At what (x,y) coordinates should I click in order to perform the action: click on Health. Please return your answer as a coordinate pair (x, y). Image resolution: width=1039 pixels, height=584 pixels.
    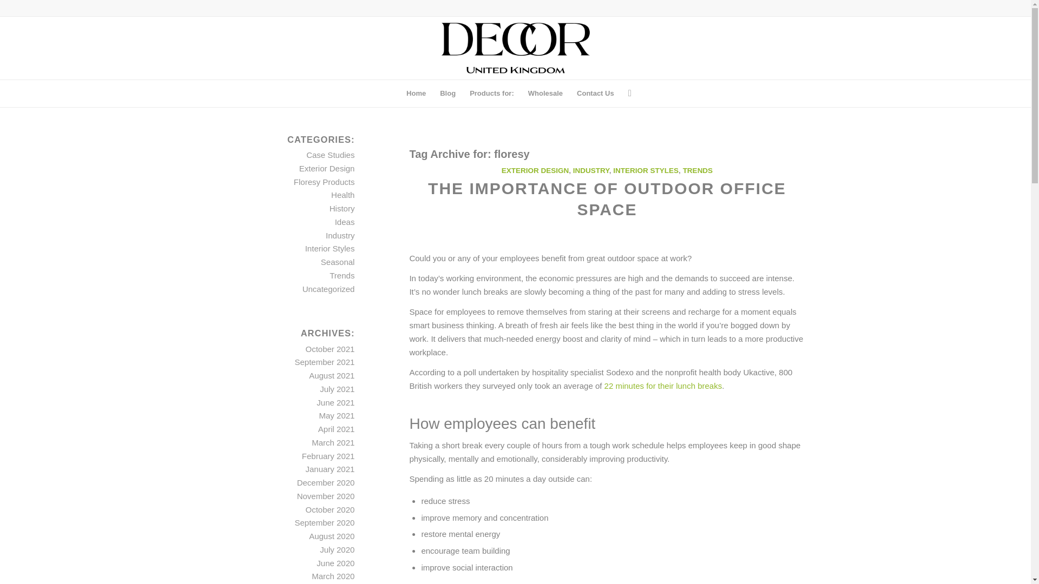
    Looking at the image, I should click on (343, 195).